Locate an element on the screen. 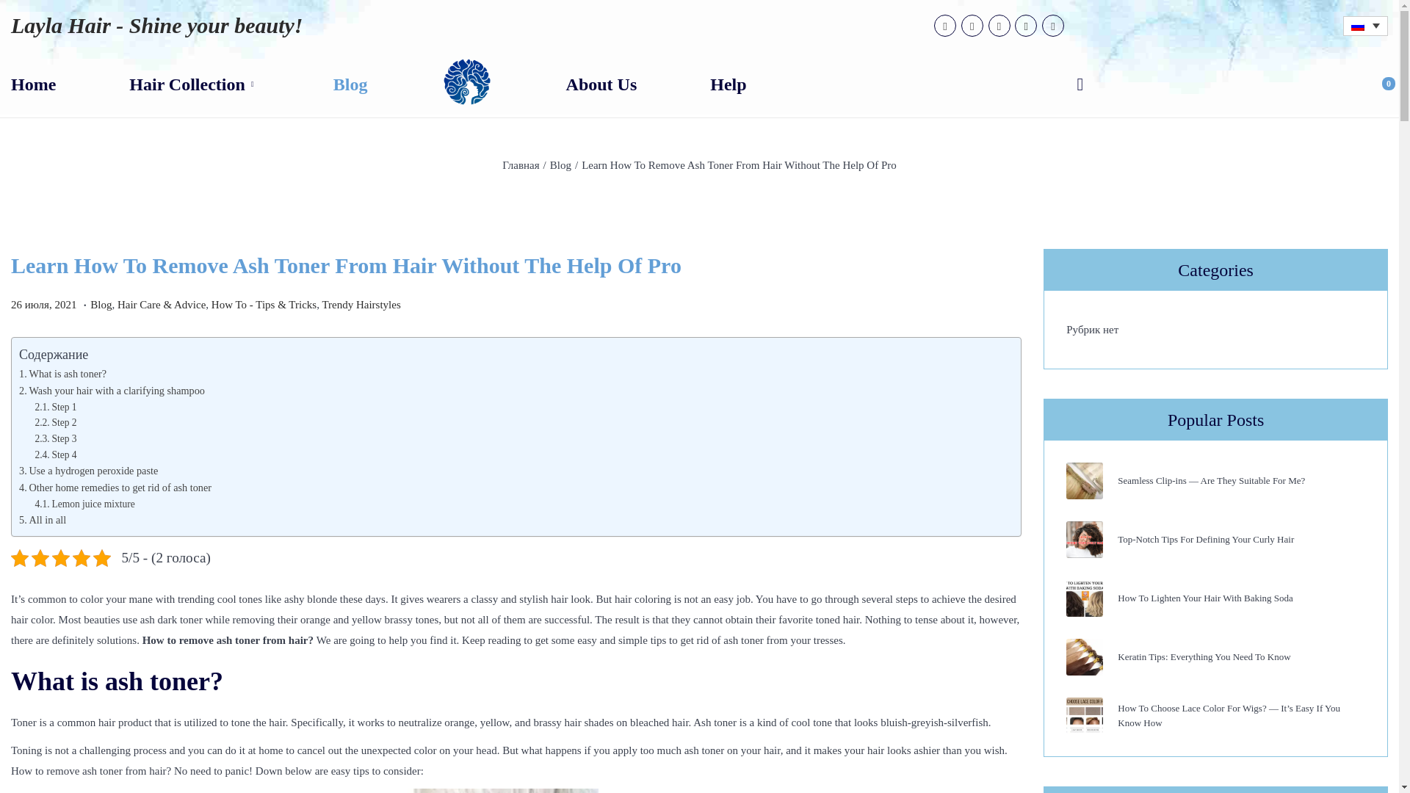  Step 4 is located at coordinates (54, 455).